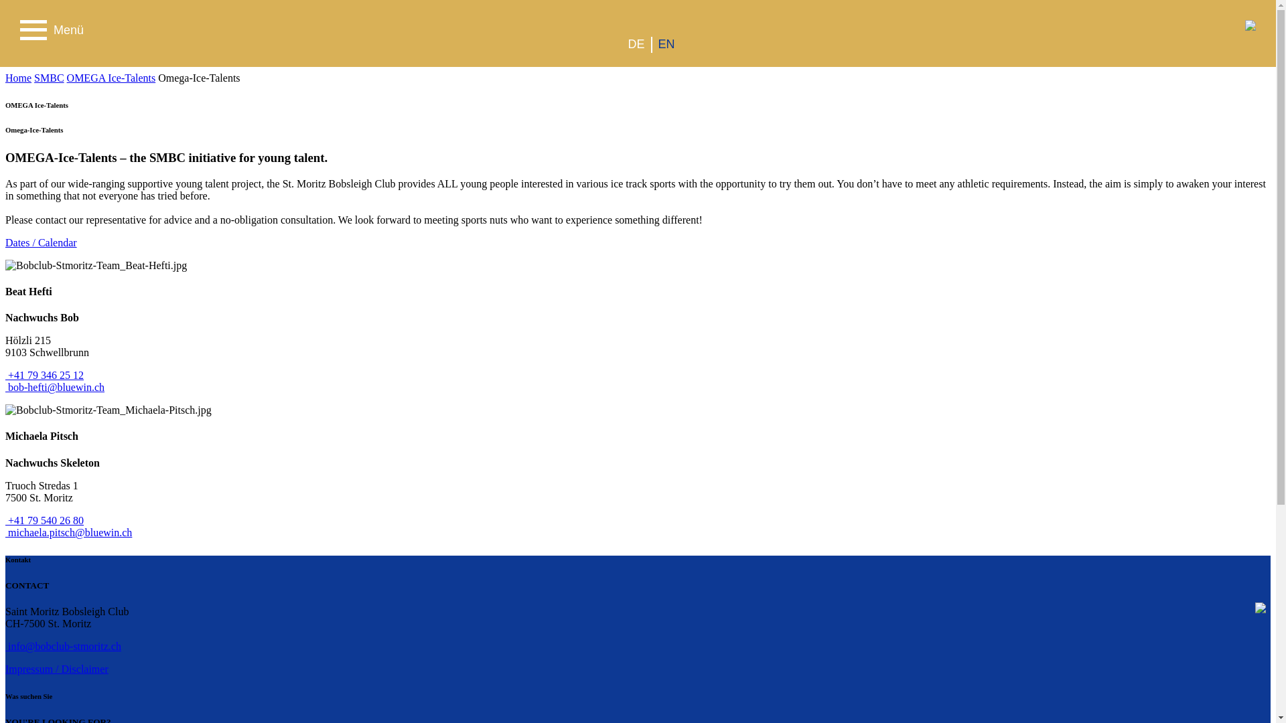 Image resolution: width=1286 pixels, height=723 pixels. What do you see at coordinates (48, 78) in the screenshot?
I see `SMBC` at bounding box center [48, 78].